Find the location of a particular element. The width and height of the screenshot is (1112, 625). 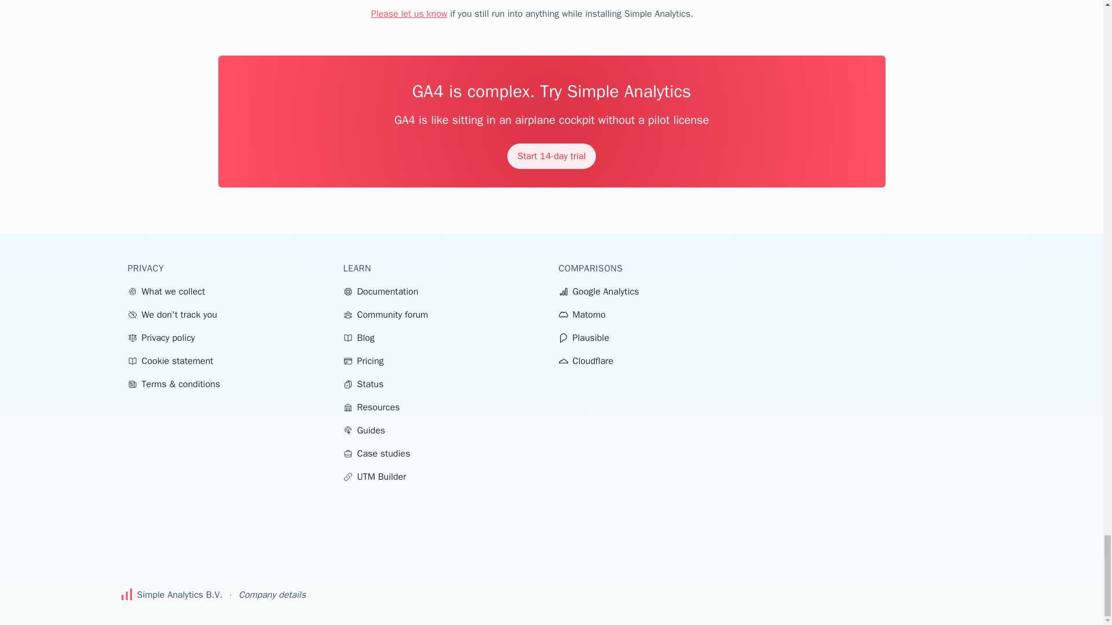

Pricing is located at coordinates (363, 361).